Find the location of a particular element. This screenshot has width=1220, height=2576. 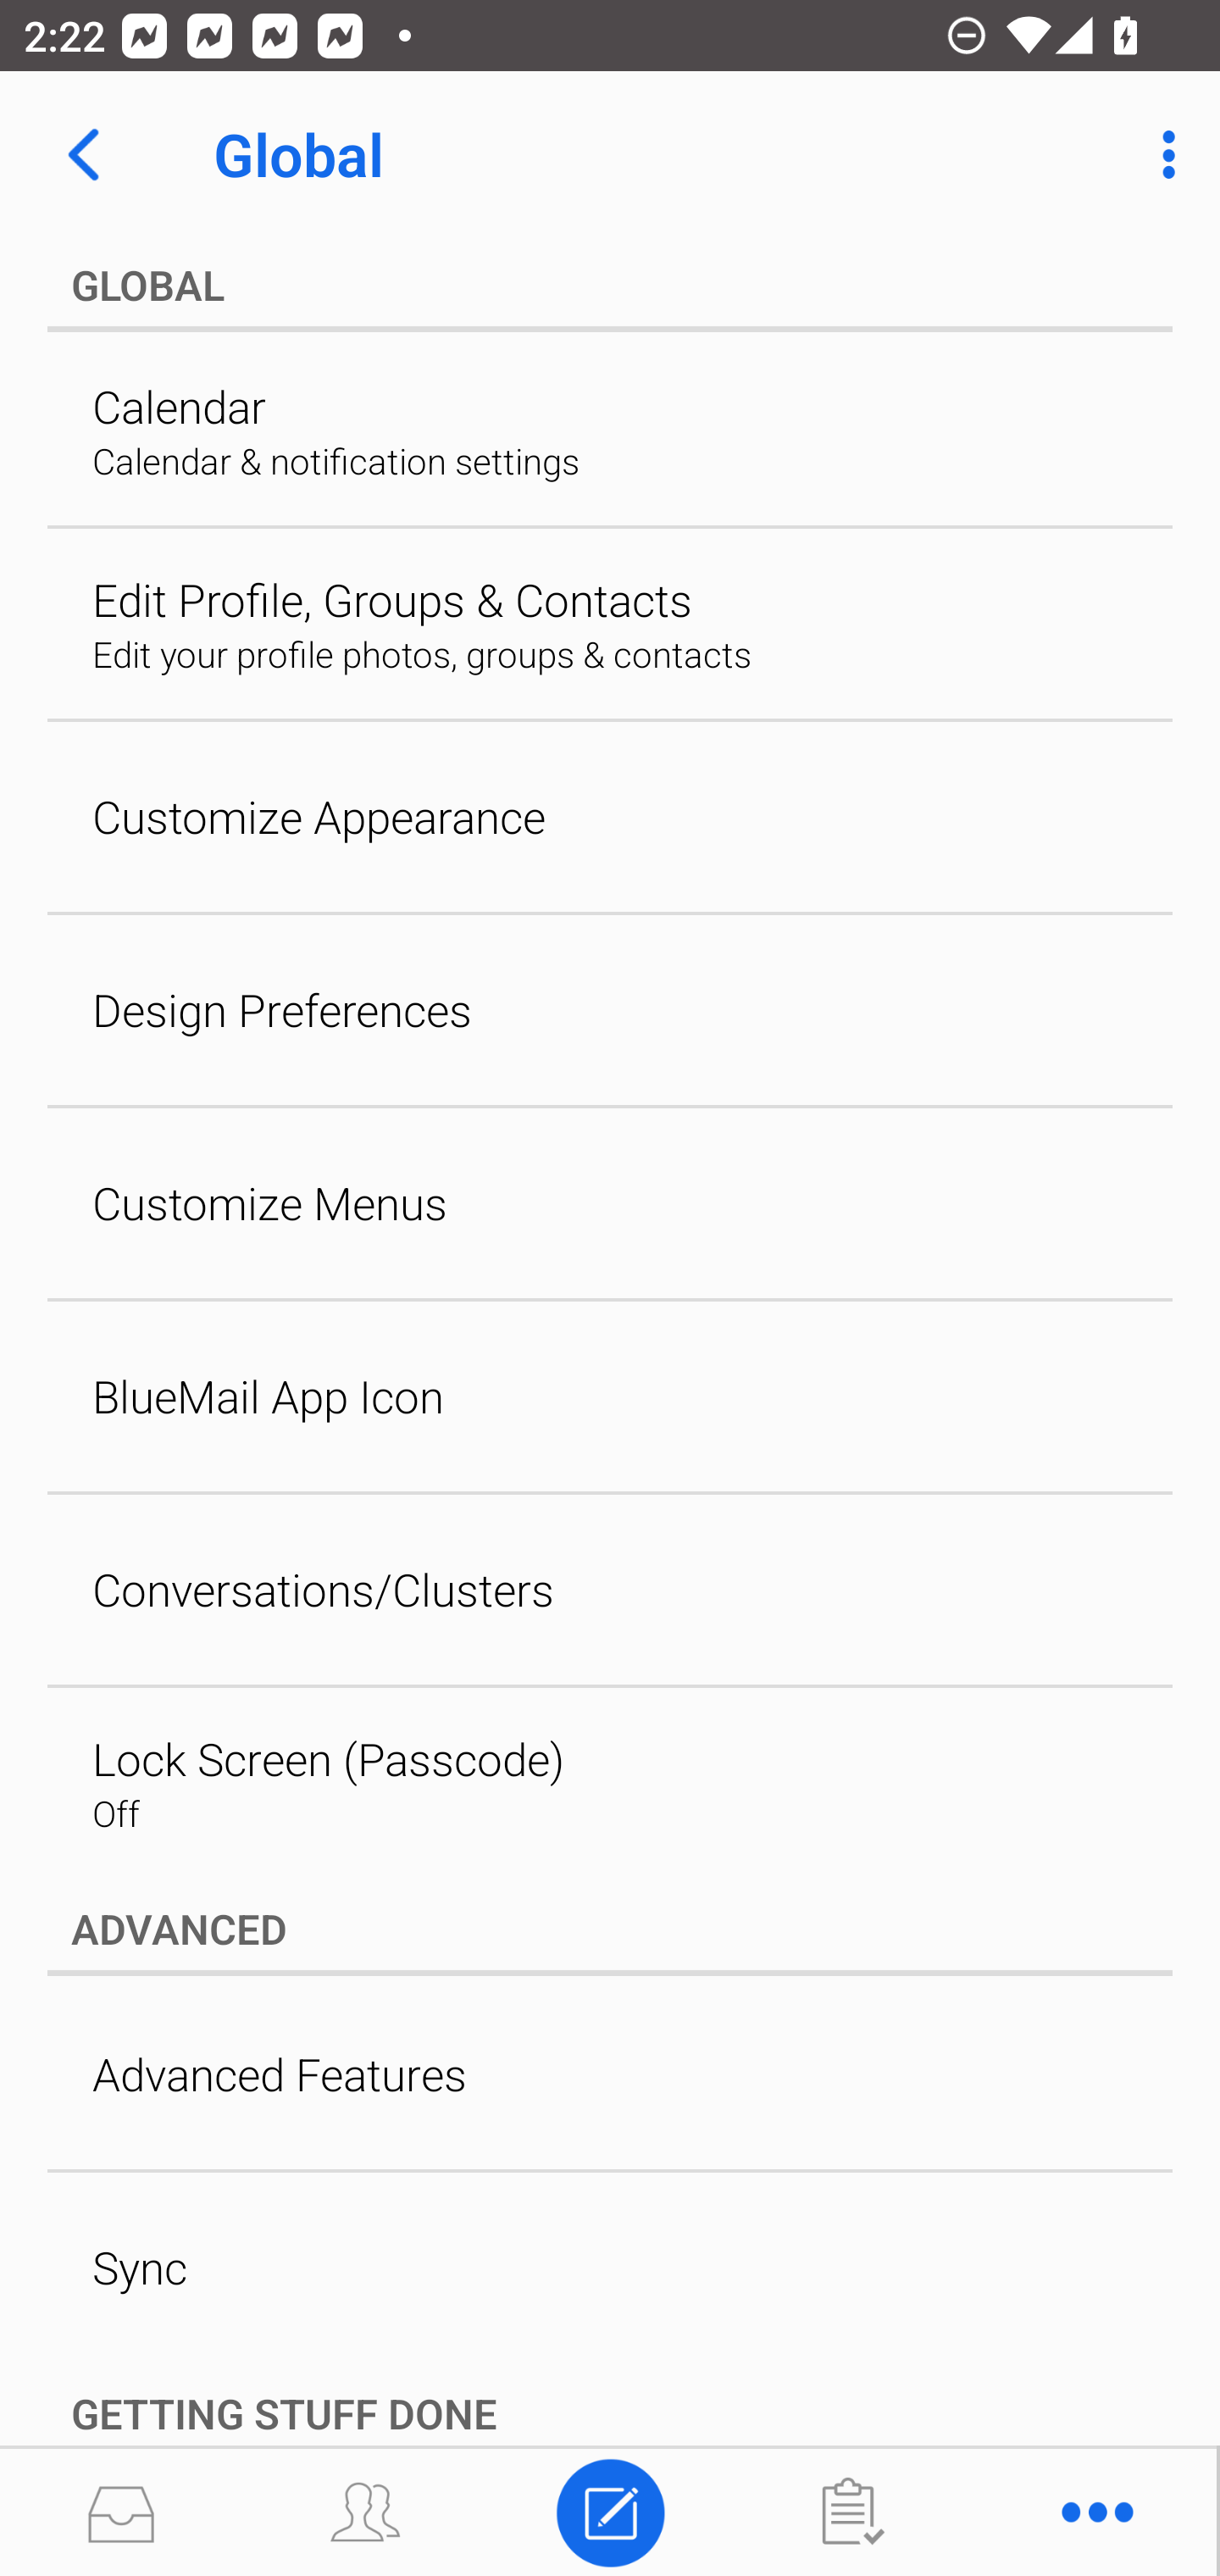

Lock Screen (Passcode) Off is located at coordinates (610, 1783).